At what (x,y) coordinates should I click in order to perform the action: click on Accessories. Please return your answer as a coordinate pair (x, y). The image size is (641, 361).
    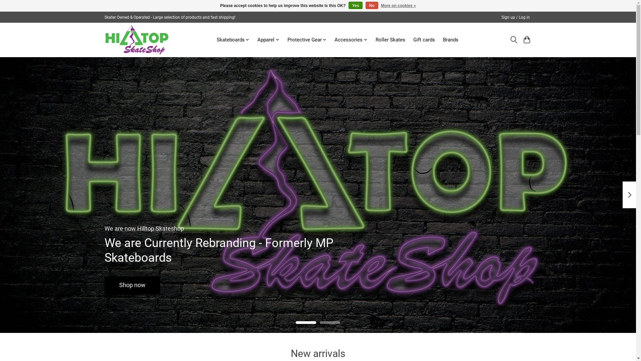
    Looking at the image, I should click on (351, 40).